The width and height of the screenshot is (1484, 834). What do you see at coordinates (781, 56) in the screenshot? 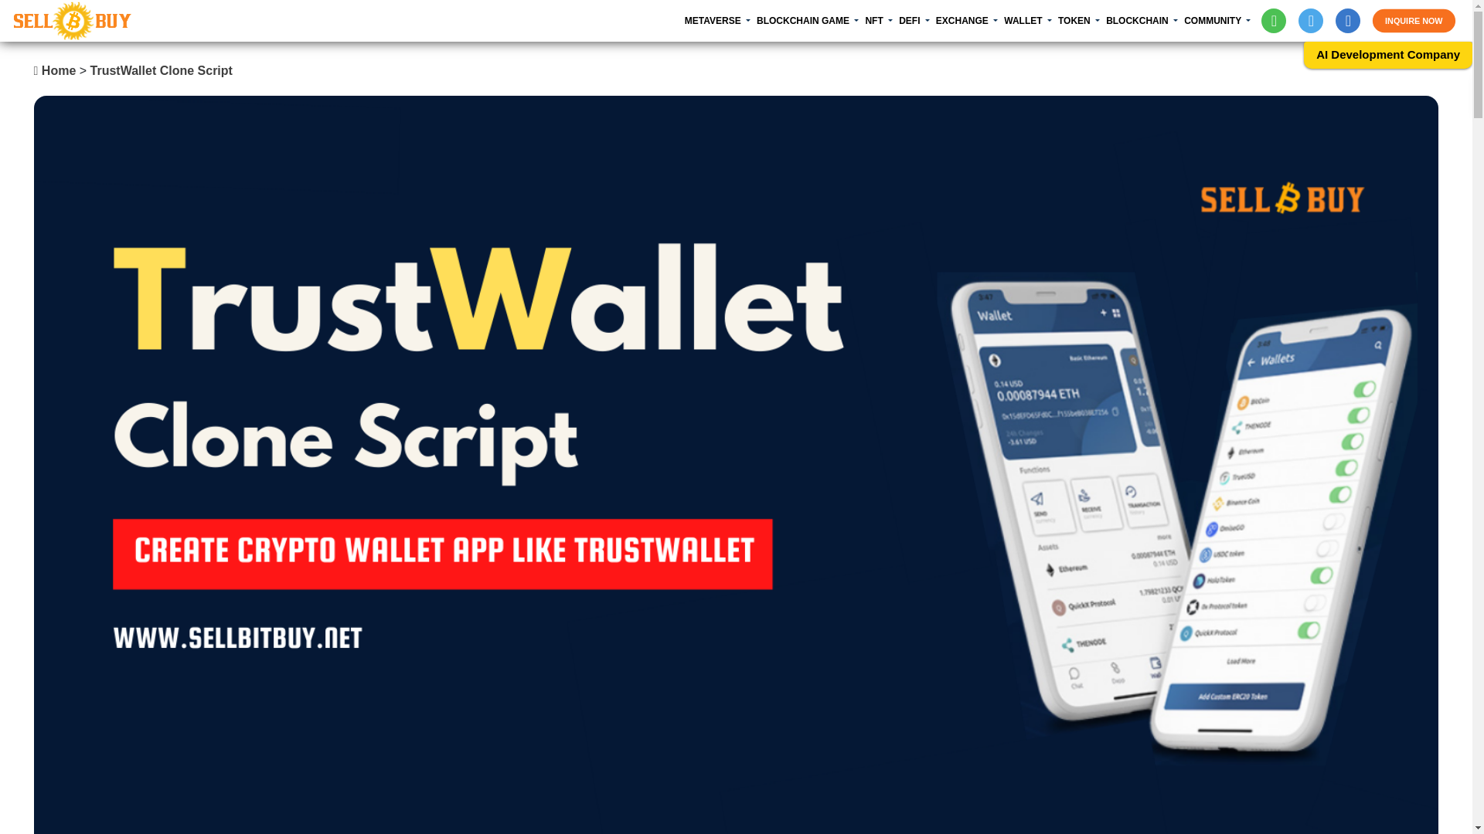
I see `Metaverse Solutions` at bounding box center [781, 56].